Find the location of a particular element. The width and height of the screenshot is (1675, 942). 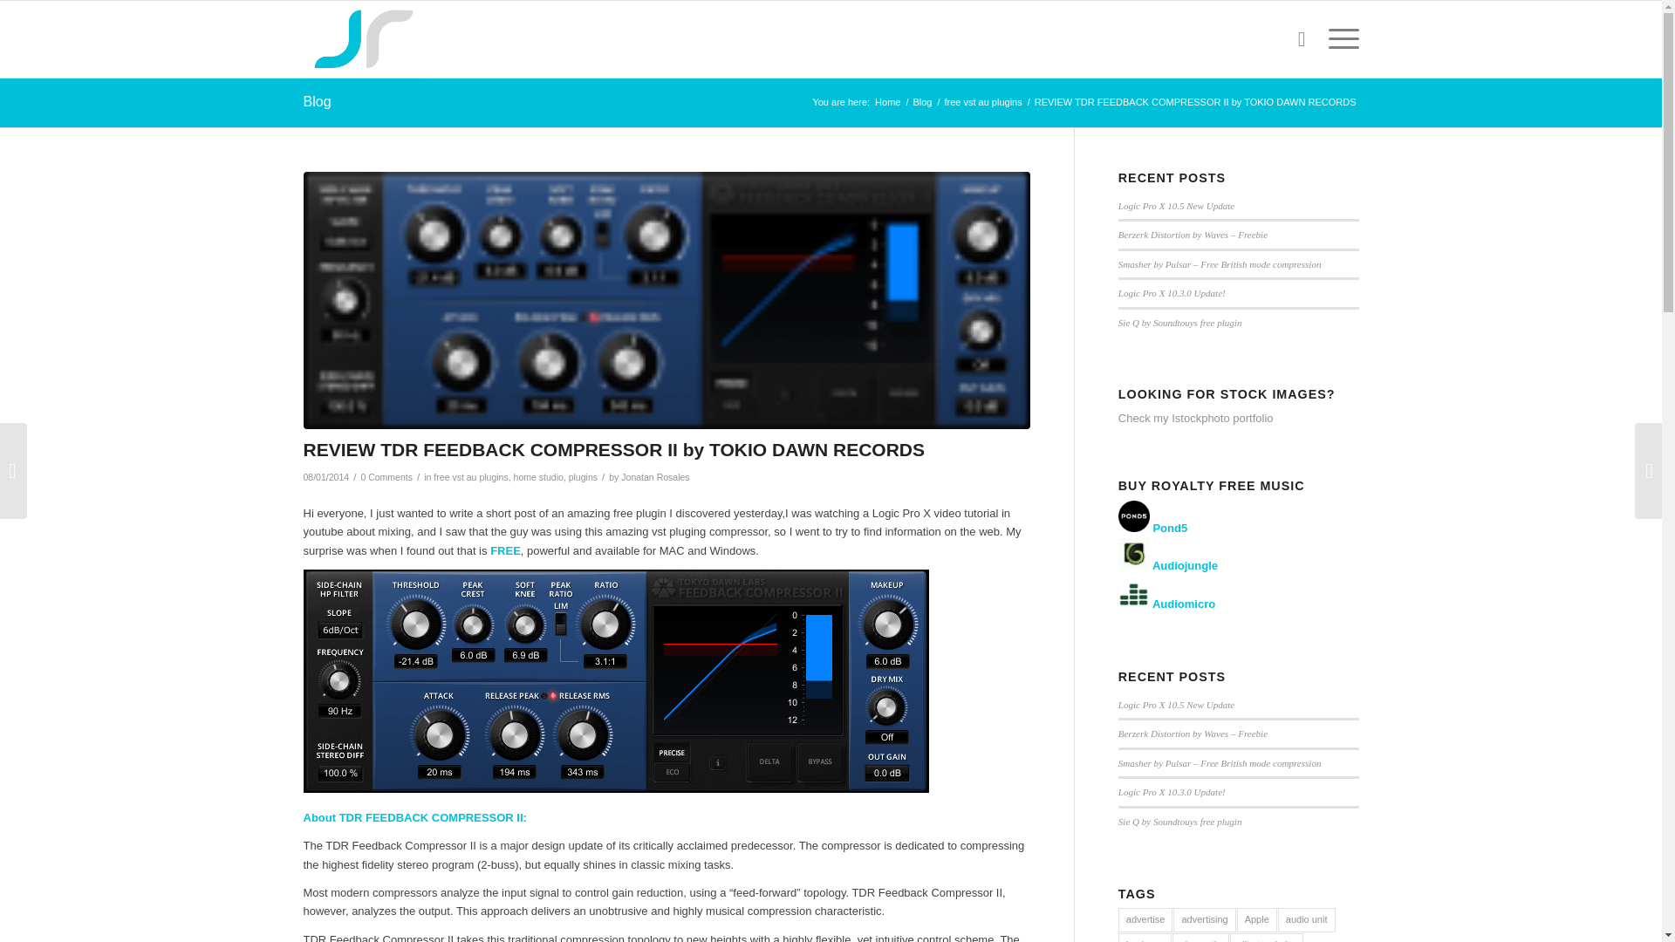

home studio is located at coordinates (538, 476).